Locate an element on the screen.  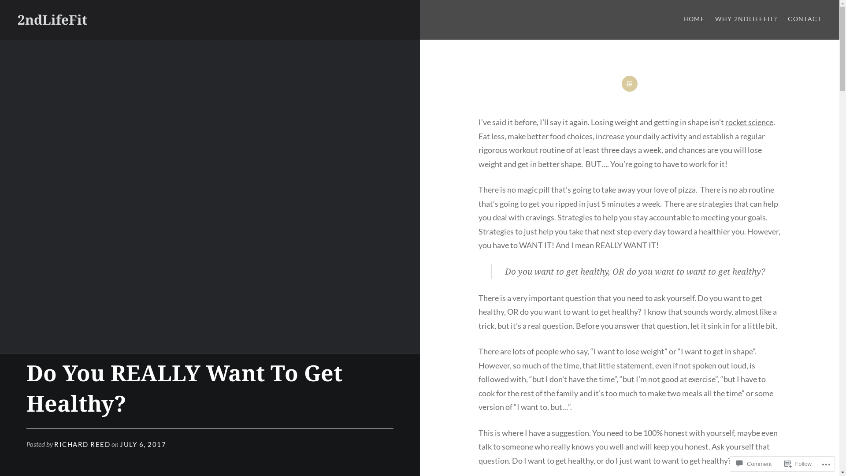
rocket science is located at coordinates (749, 122).